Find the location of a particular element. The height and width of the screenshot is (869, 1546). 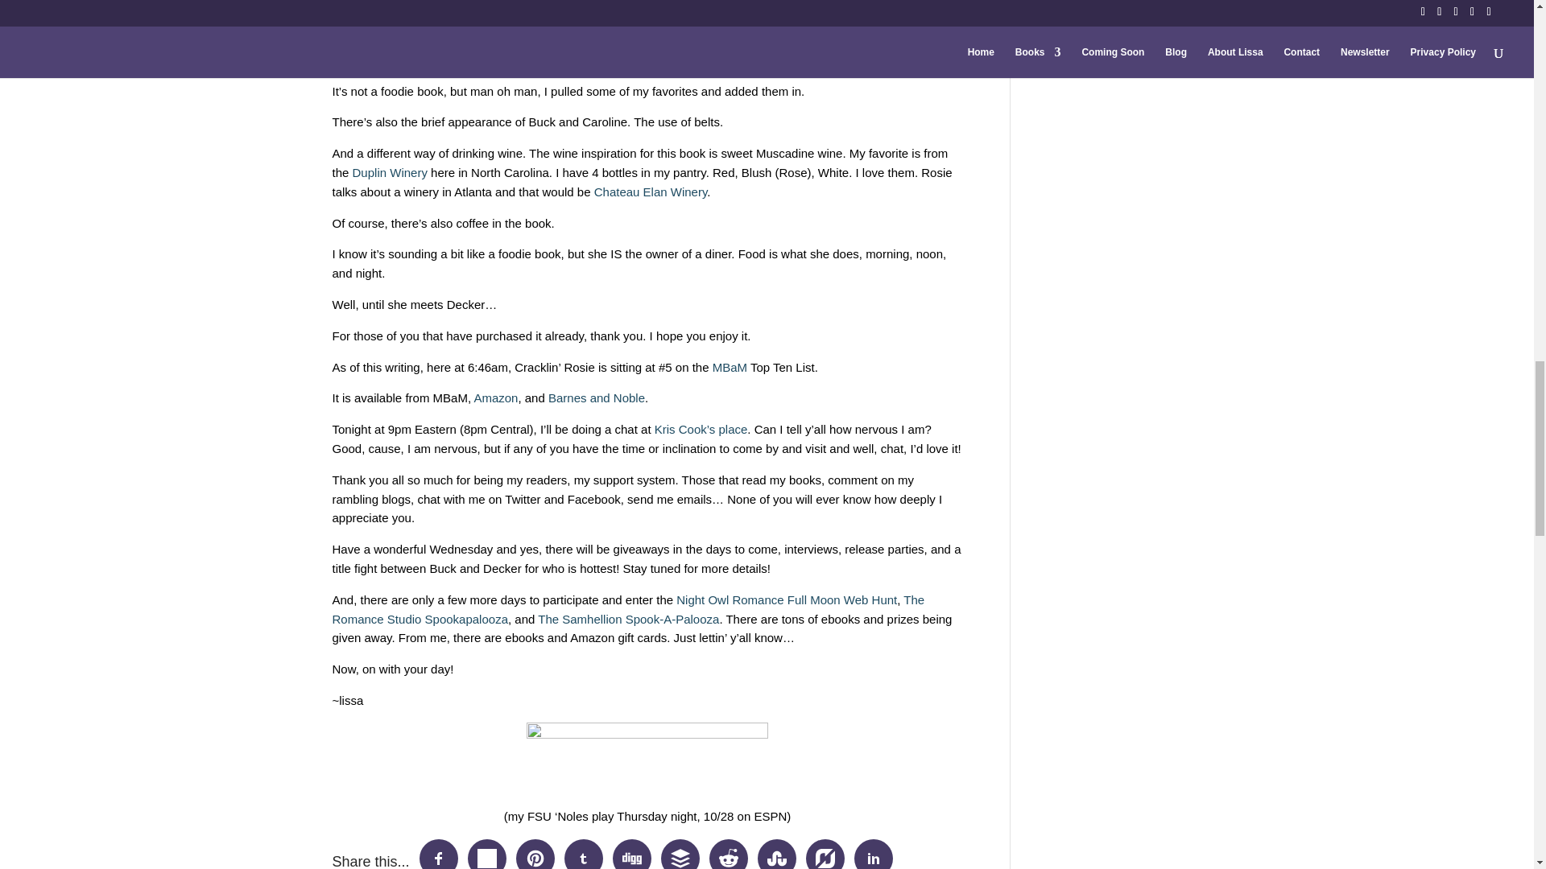

MBaM is located at coordinates (730, 367).